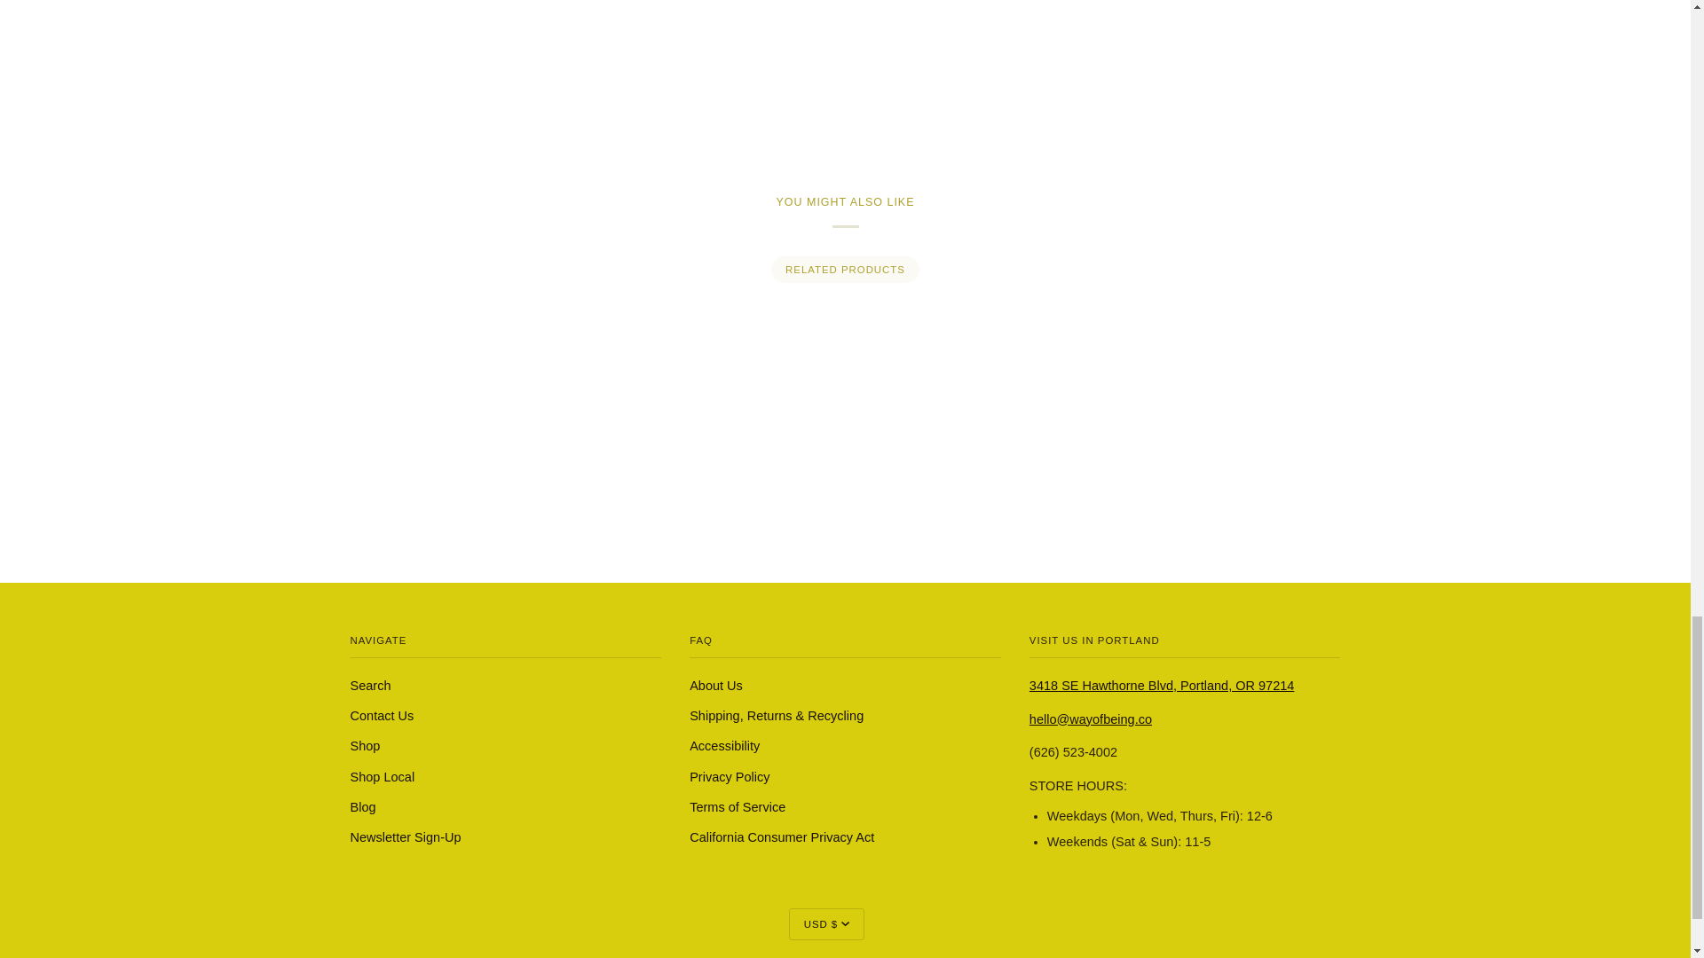 Image resolution: width=1704 pixels, height=958 pixels. What do you see at coordinates (845, 270) in the screenshot?
I see `RELATED PRODUCTS` at bounding box center [845, 270].